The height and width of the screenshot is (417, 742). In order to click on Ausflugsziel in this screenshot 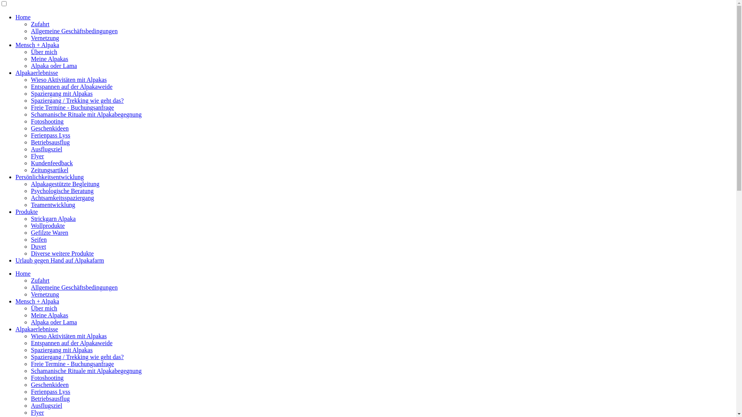, I will do `click(46, 405)`.